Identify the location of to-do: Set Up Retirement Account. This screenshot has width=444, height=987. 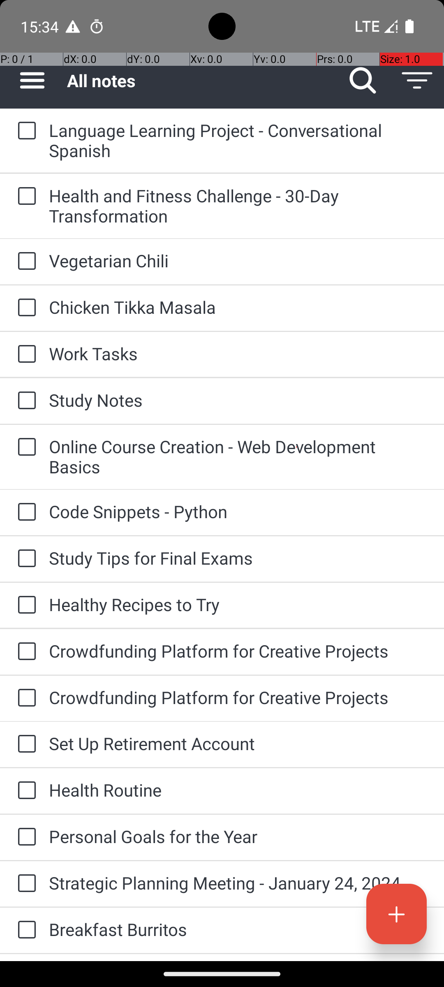
(25, 744).